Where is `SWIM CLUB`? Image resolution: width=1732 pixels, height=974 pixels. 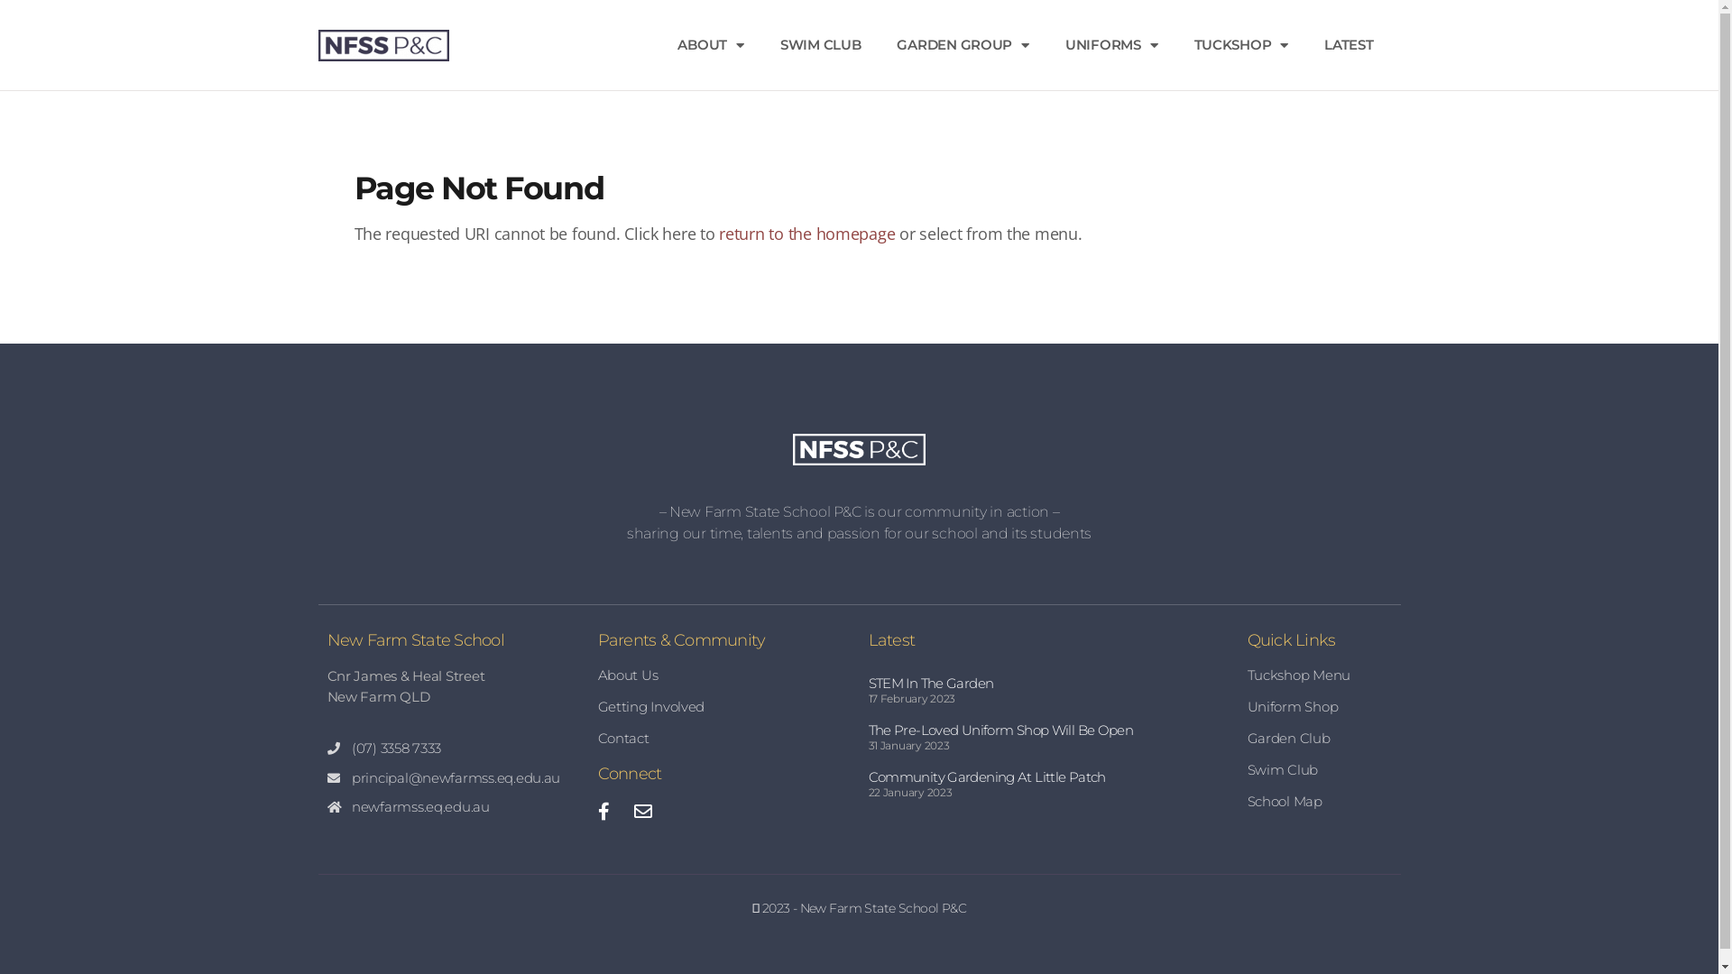 SWIM CLUB is located at coordinates (821, 45).